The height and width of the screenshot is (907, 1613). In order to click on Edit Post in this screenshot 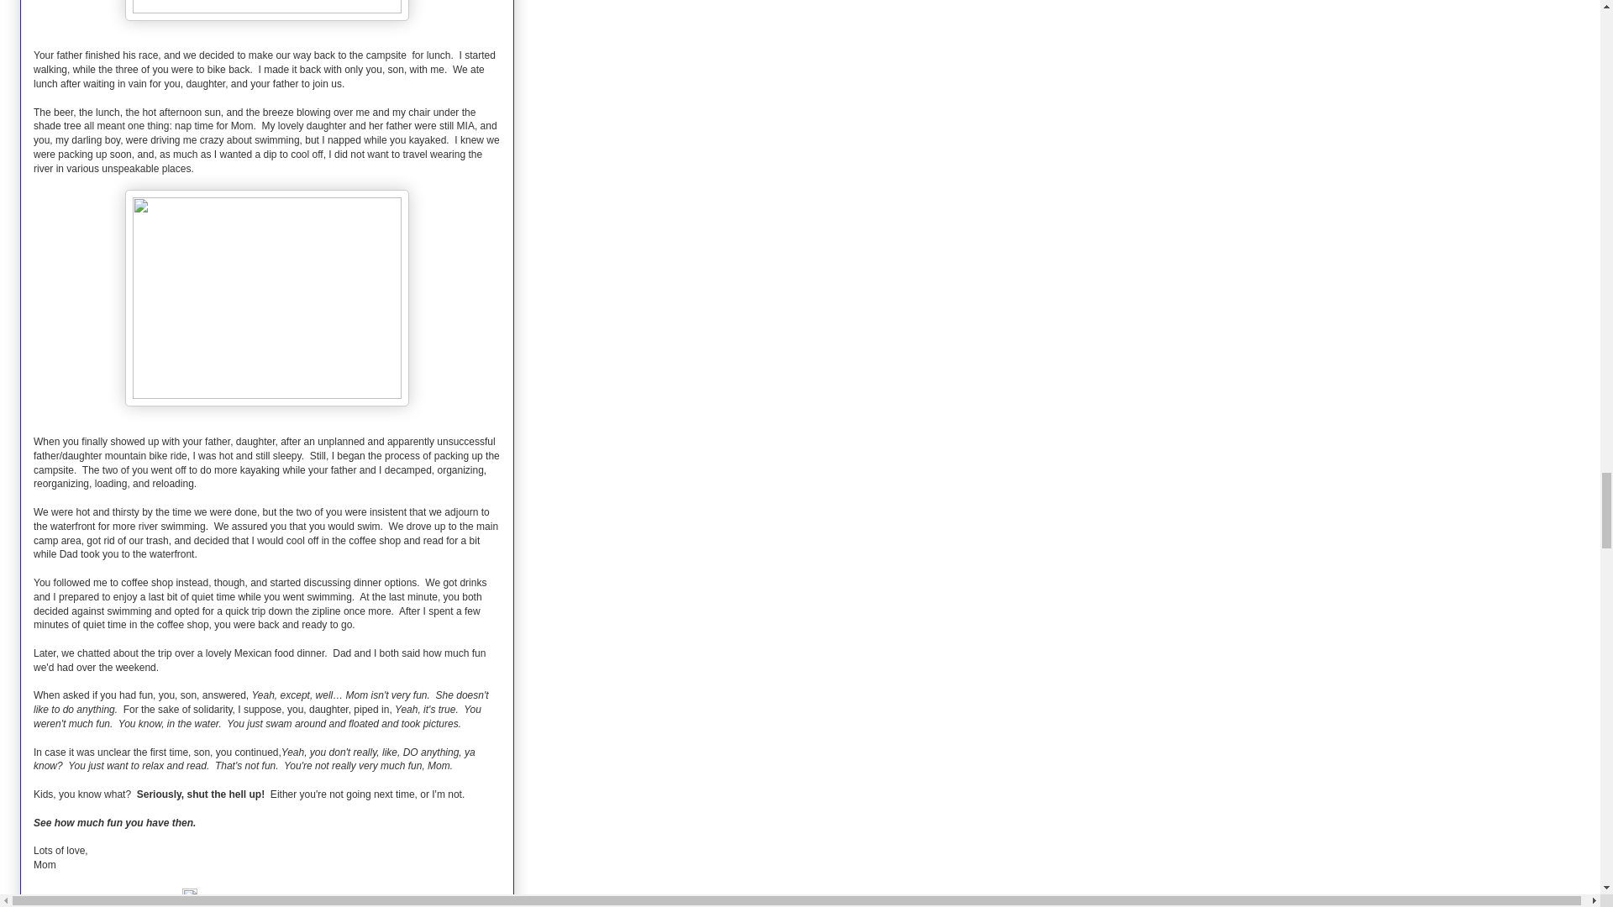, I will do `click(189, 899)`.